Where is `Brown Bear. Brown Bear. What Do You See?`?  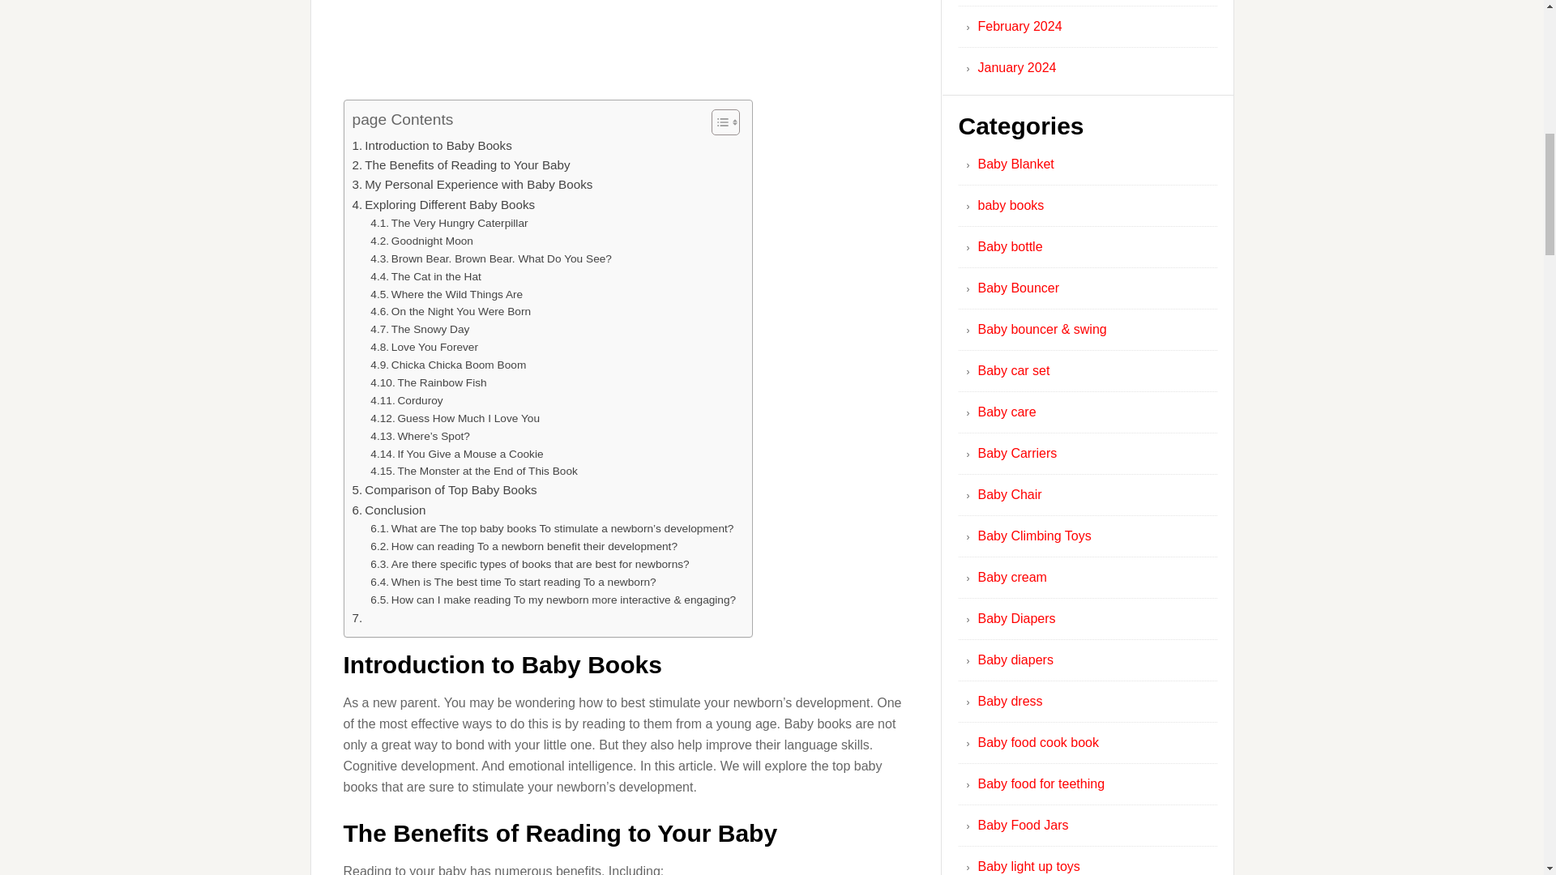
Brown Bear. Brown Bear. What Do You See? is located at coordinates (490, 258).